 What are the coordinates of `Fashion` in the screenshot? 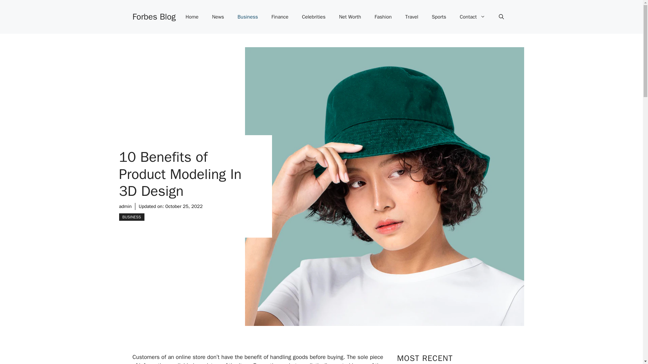 It's located at (383, 17).